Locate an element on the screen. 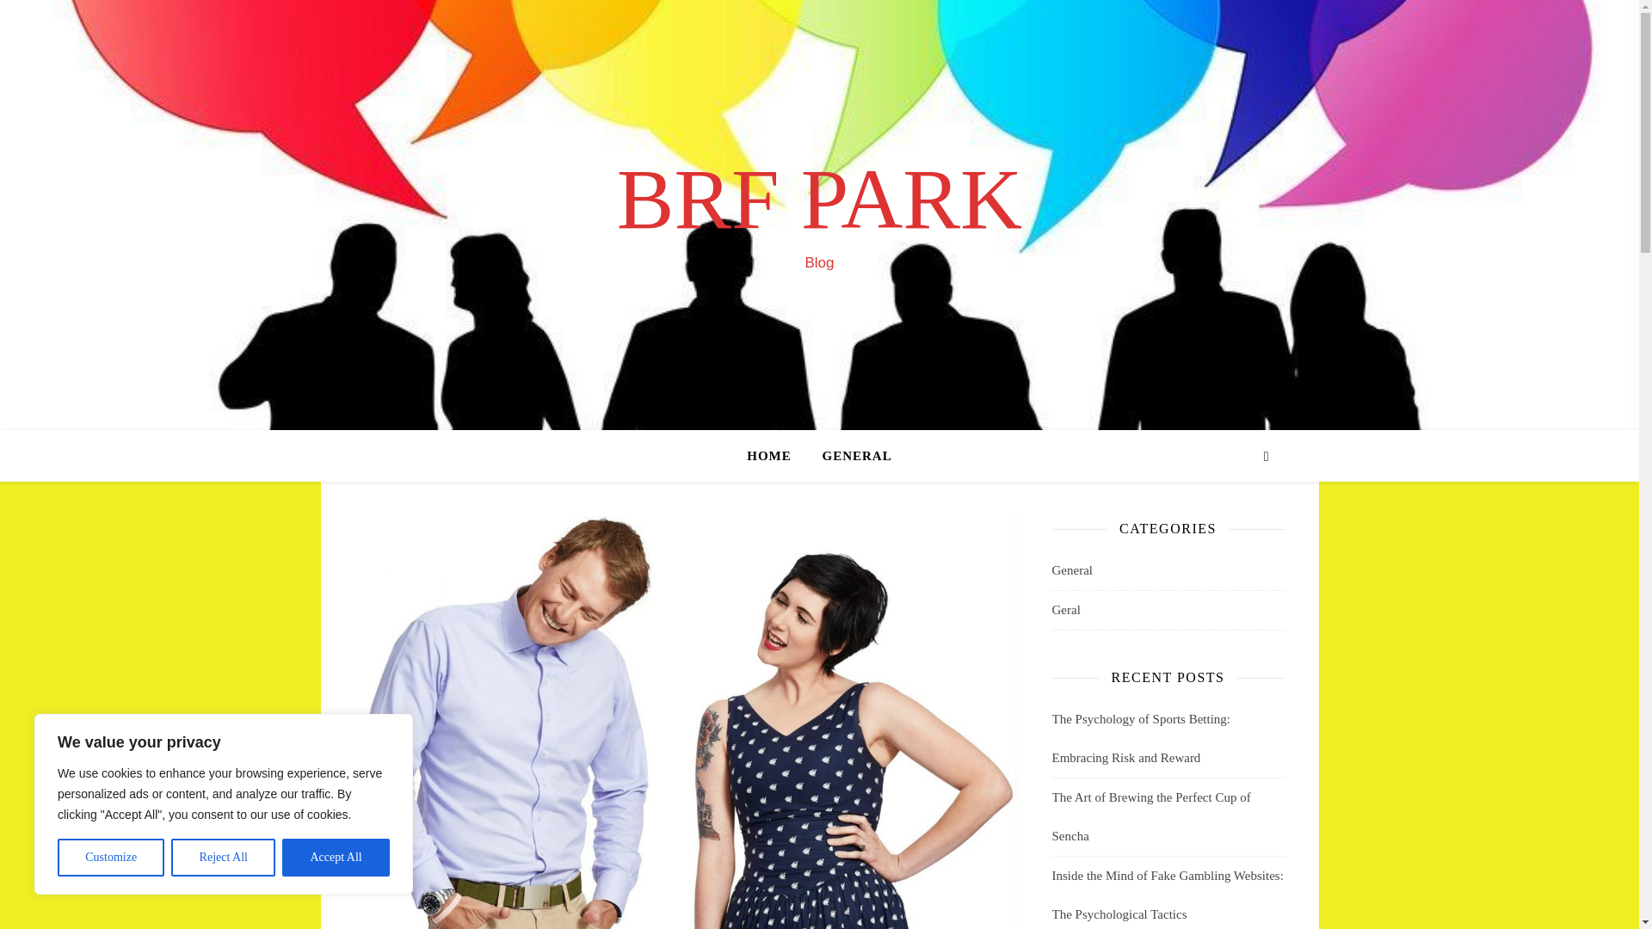 Image resolution: width=1652 pixels, height=929 pixels. General is located at coordinates (1071, 570).